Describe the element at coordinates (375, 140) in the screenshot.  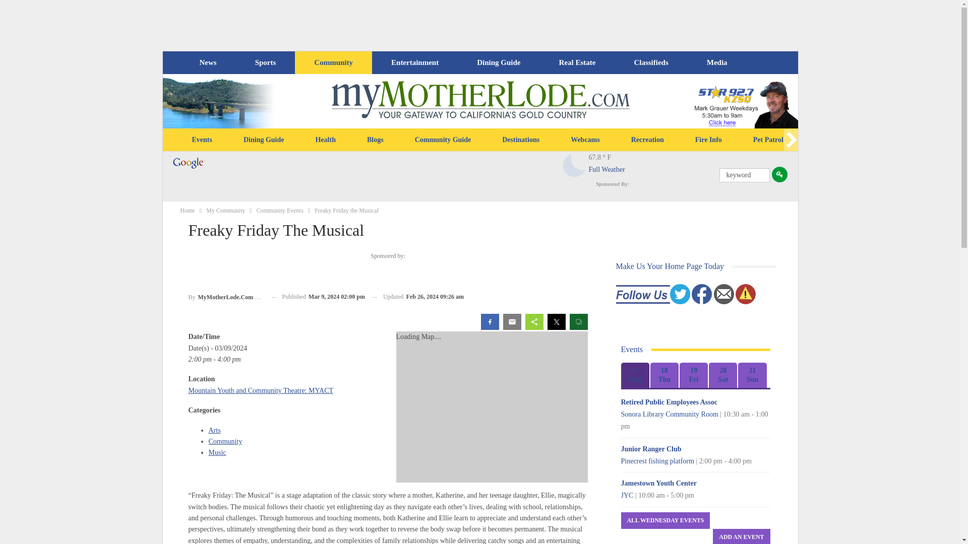
I see `Blogs` at that location.